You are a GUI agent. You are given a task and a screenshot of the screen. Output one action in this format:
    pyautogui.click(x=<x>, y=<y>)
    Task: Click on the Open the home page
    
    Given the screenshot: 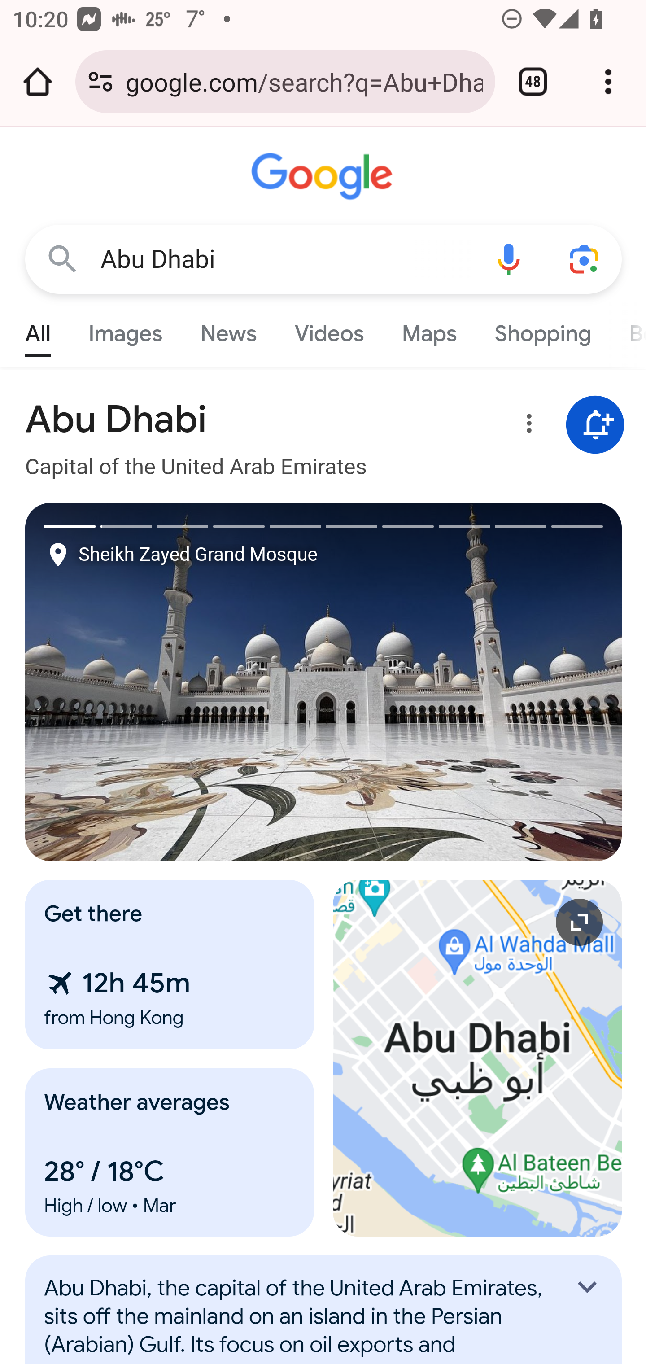 What is the action you would take?
    pyautogui.click(x=38, y=82)
    